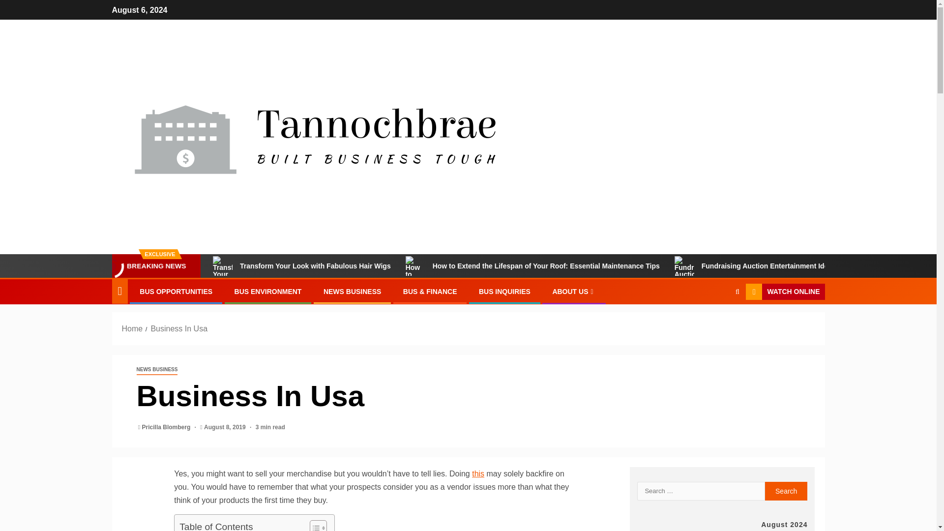 This screenshot has width=944, height=531. I want to click on Transform Your Look with Fabulous Hair Wigs, so click(302, 265).